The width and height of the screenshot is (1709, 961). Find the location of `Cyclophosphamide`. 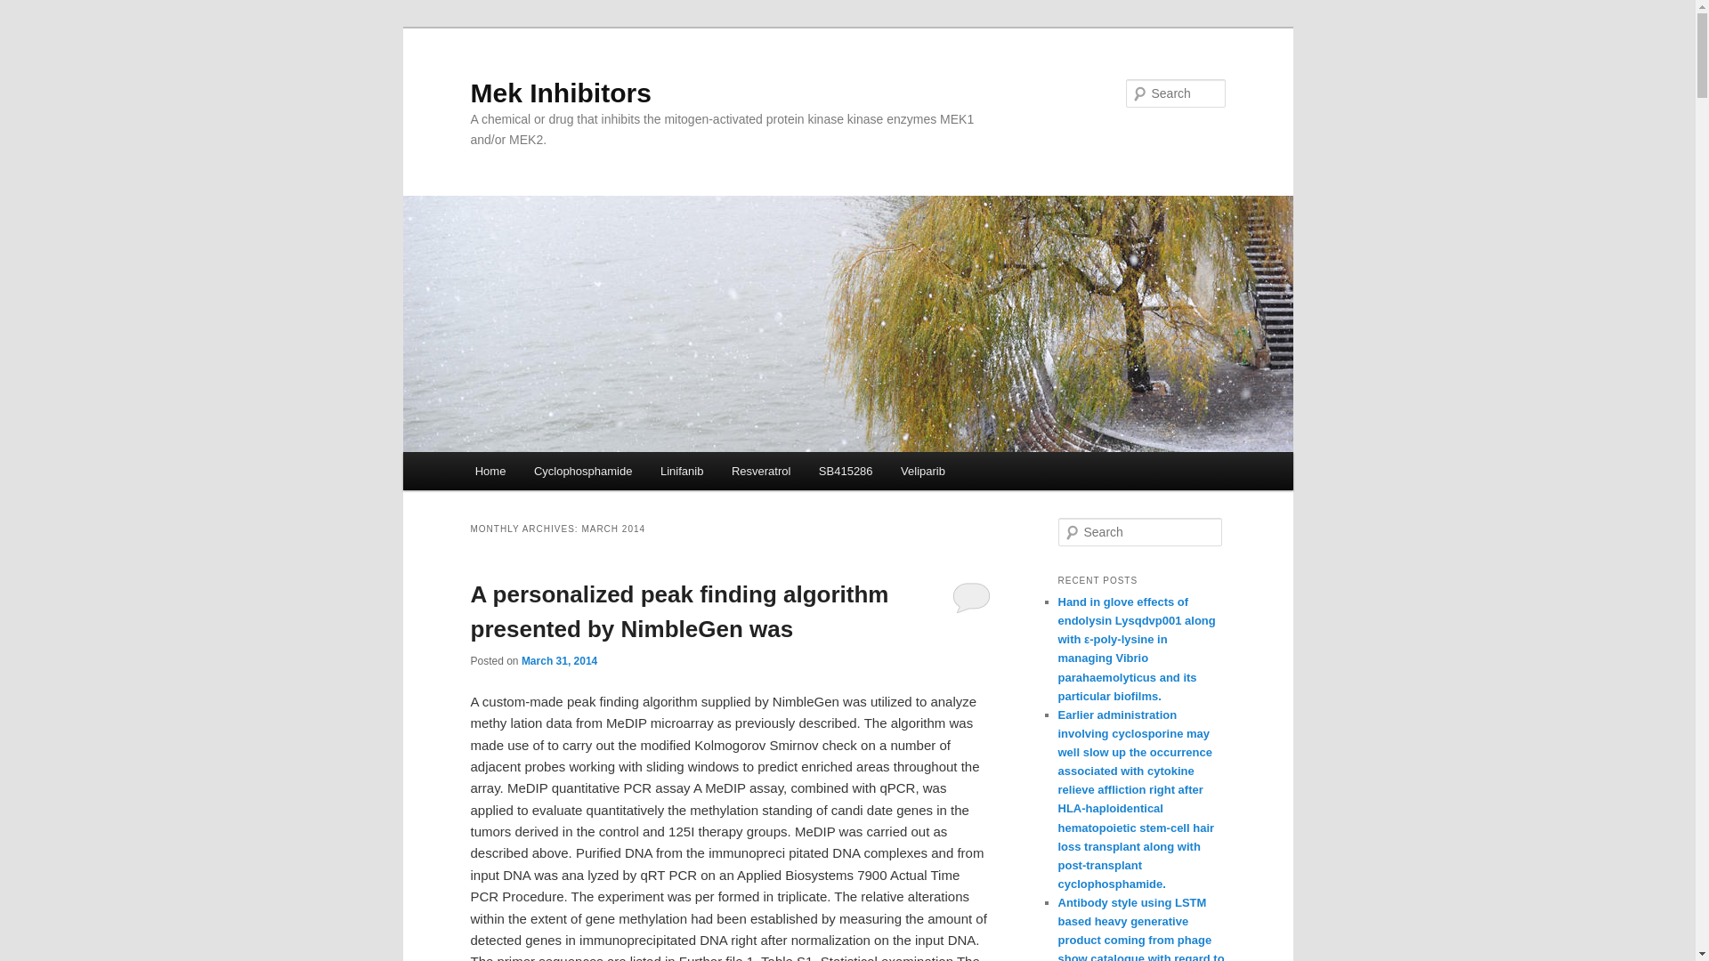

Cyclophosphamide is located at coordinates (582, 470).